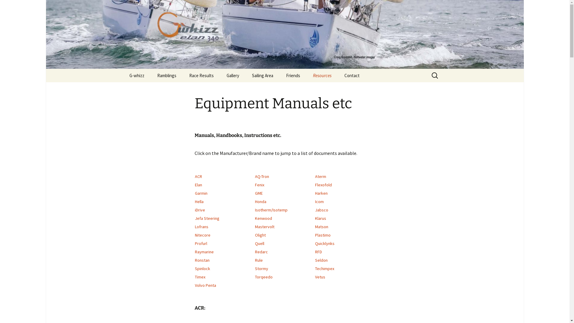  I want to click on Rule, so click(259, 260).